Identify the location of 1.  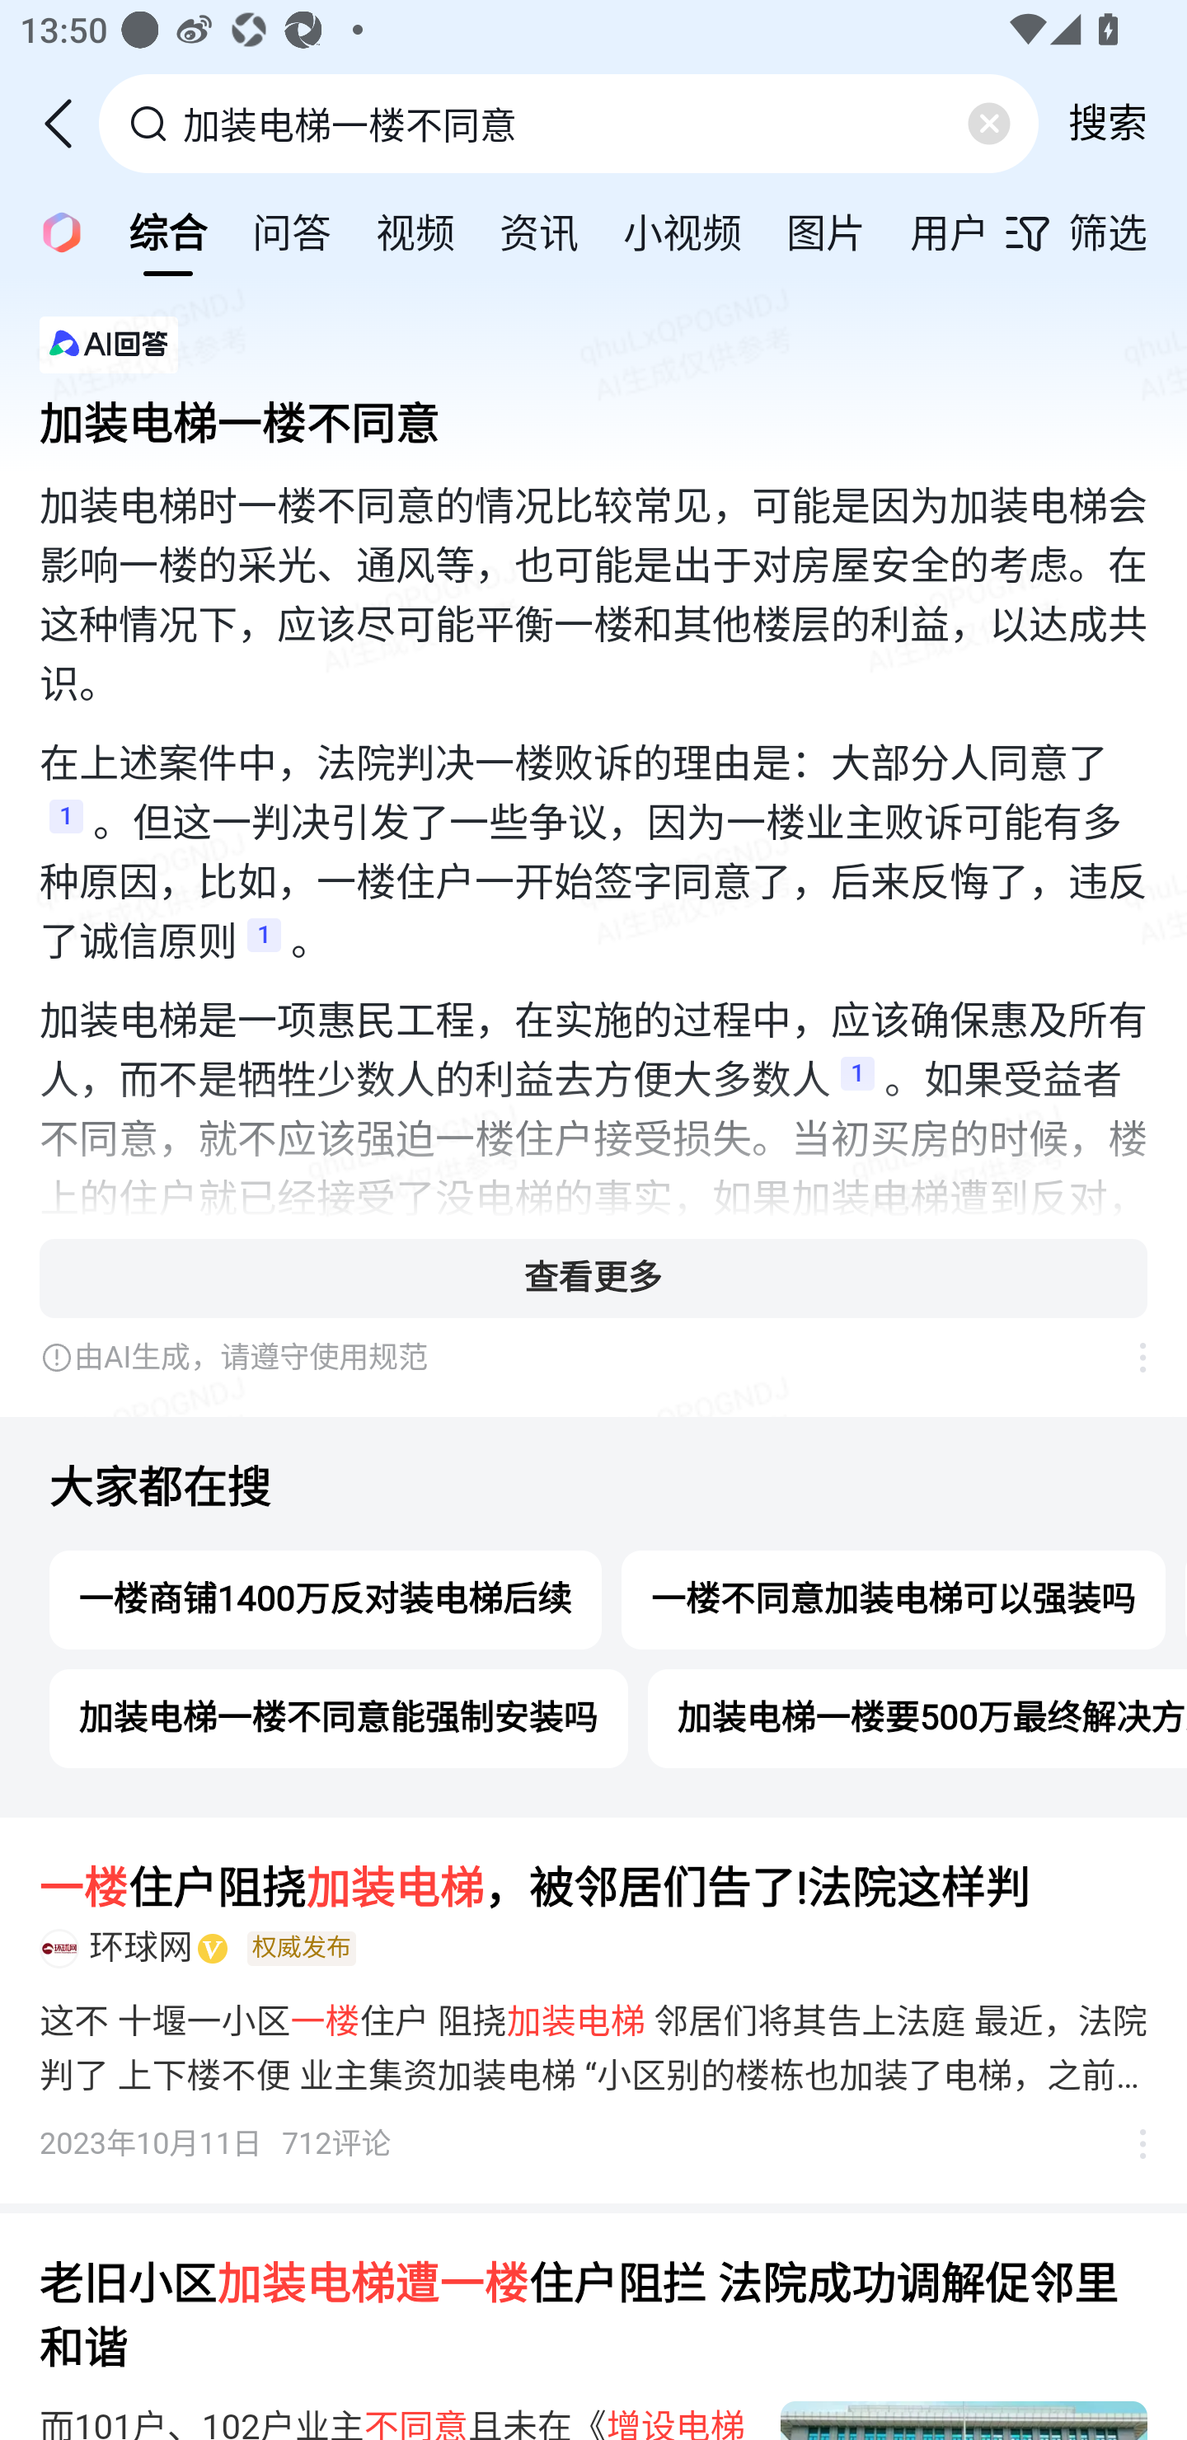
(857, 1082).